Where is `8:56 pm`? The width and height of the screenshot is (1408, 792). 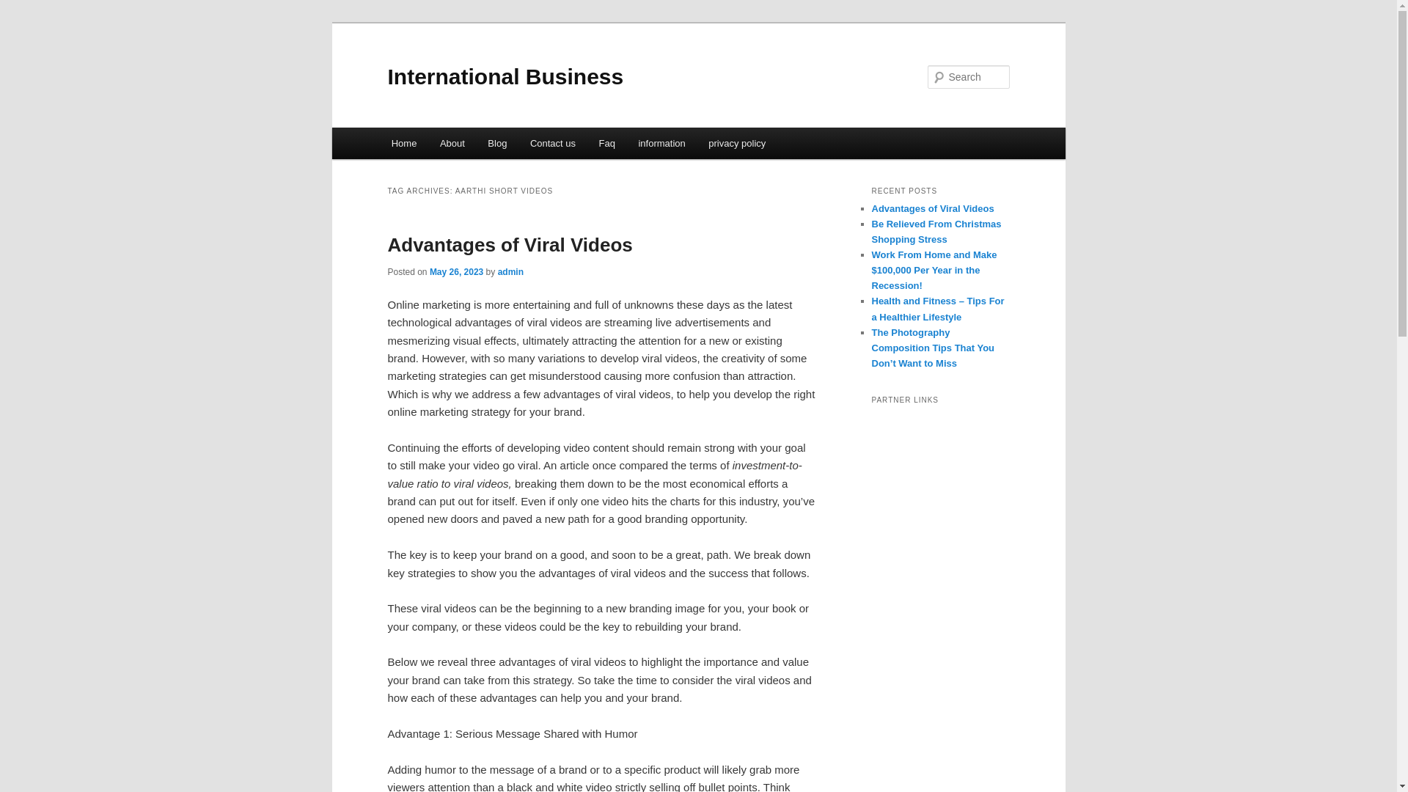
8:56 pm is located at coordinates (456, 271).